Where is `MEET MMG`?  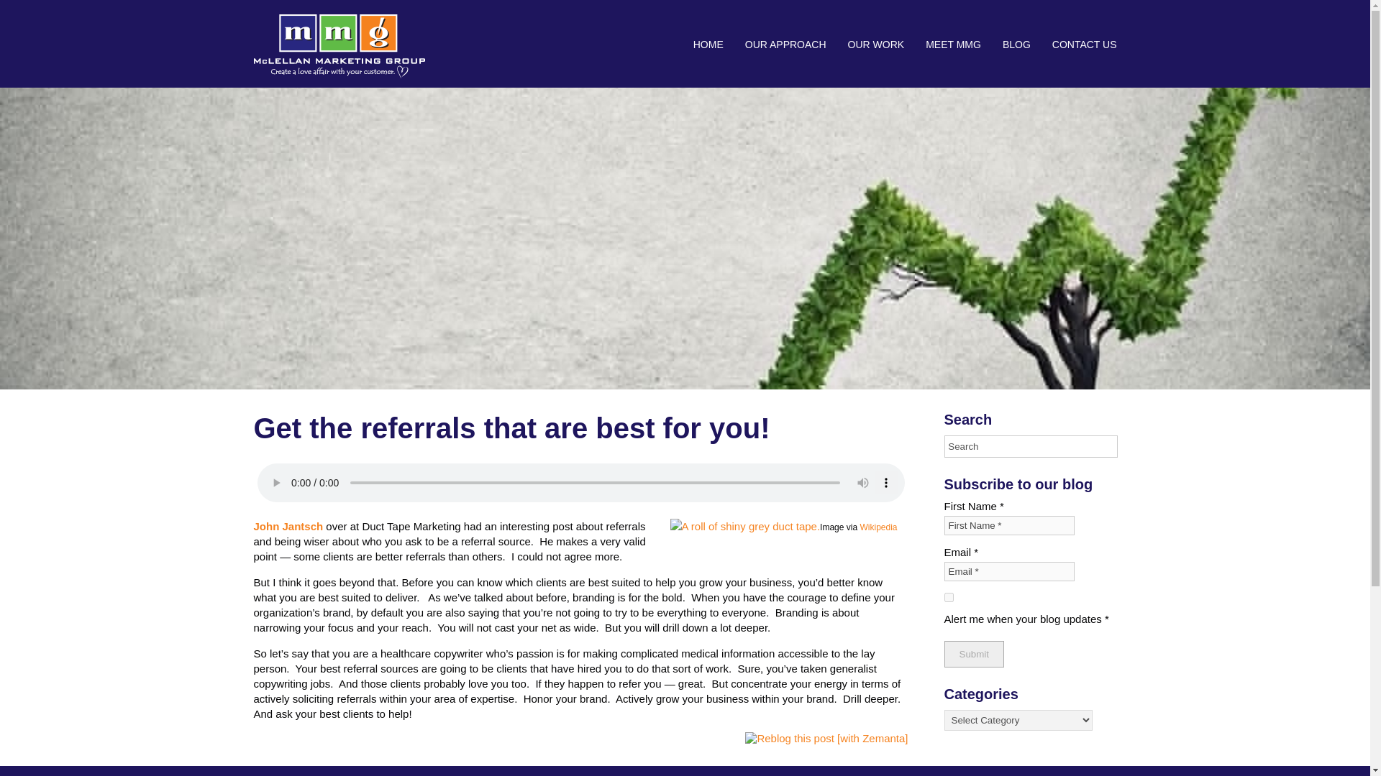 MEET MMG is located at coordinates (952, 45).